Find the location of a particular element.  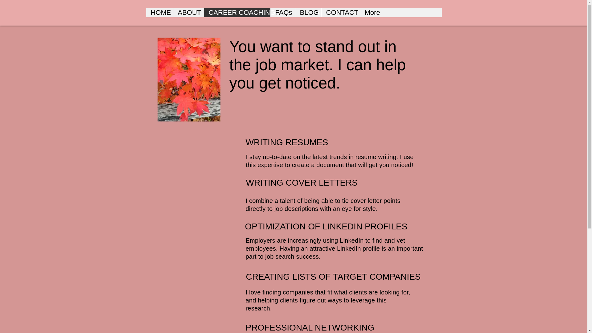

CAREER COACHING is located at coordinates (237, 12).